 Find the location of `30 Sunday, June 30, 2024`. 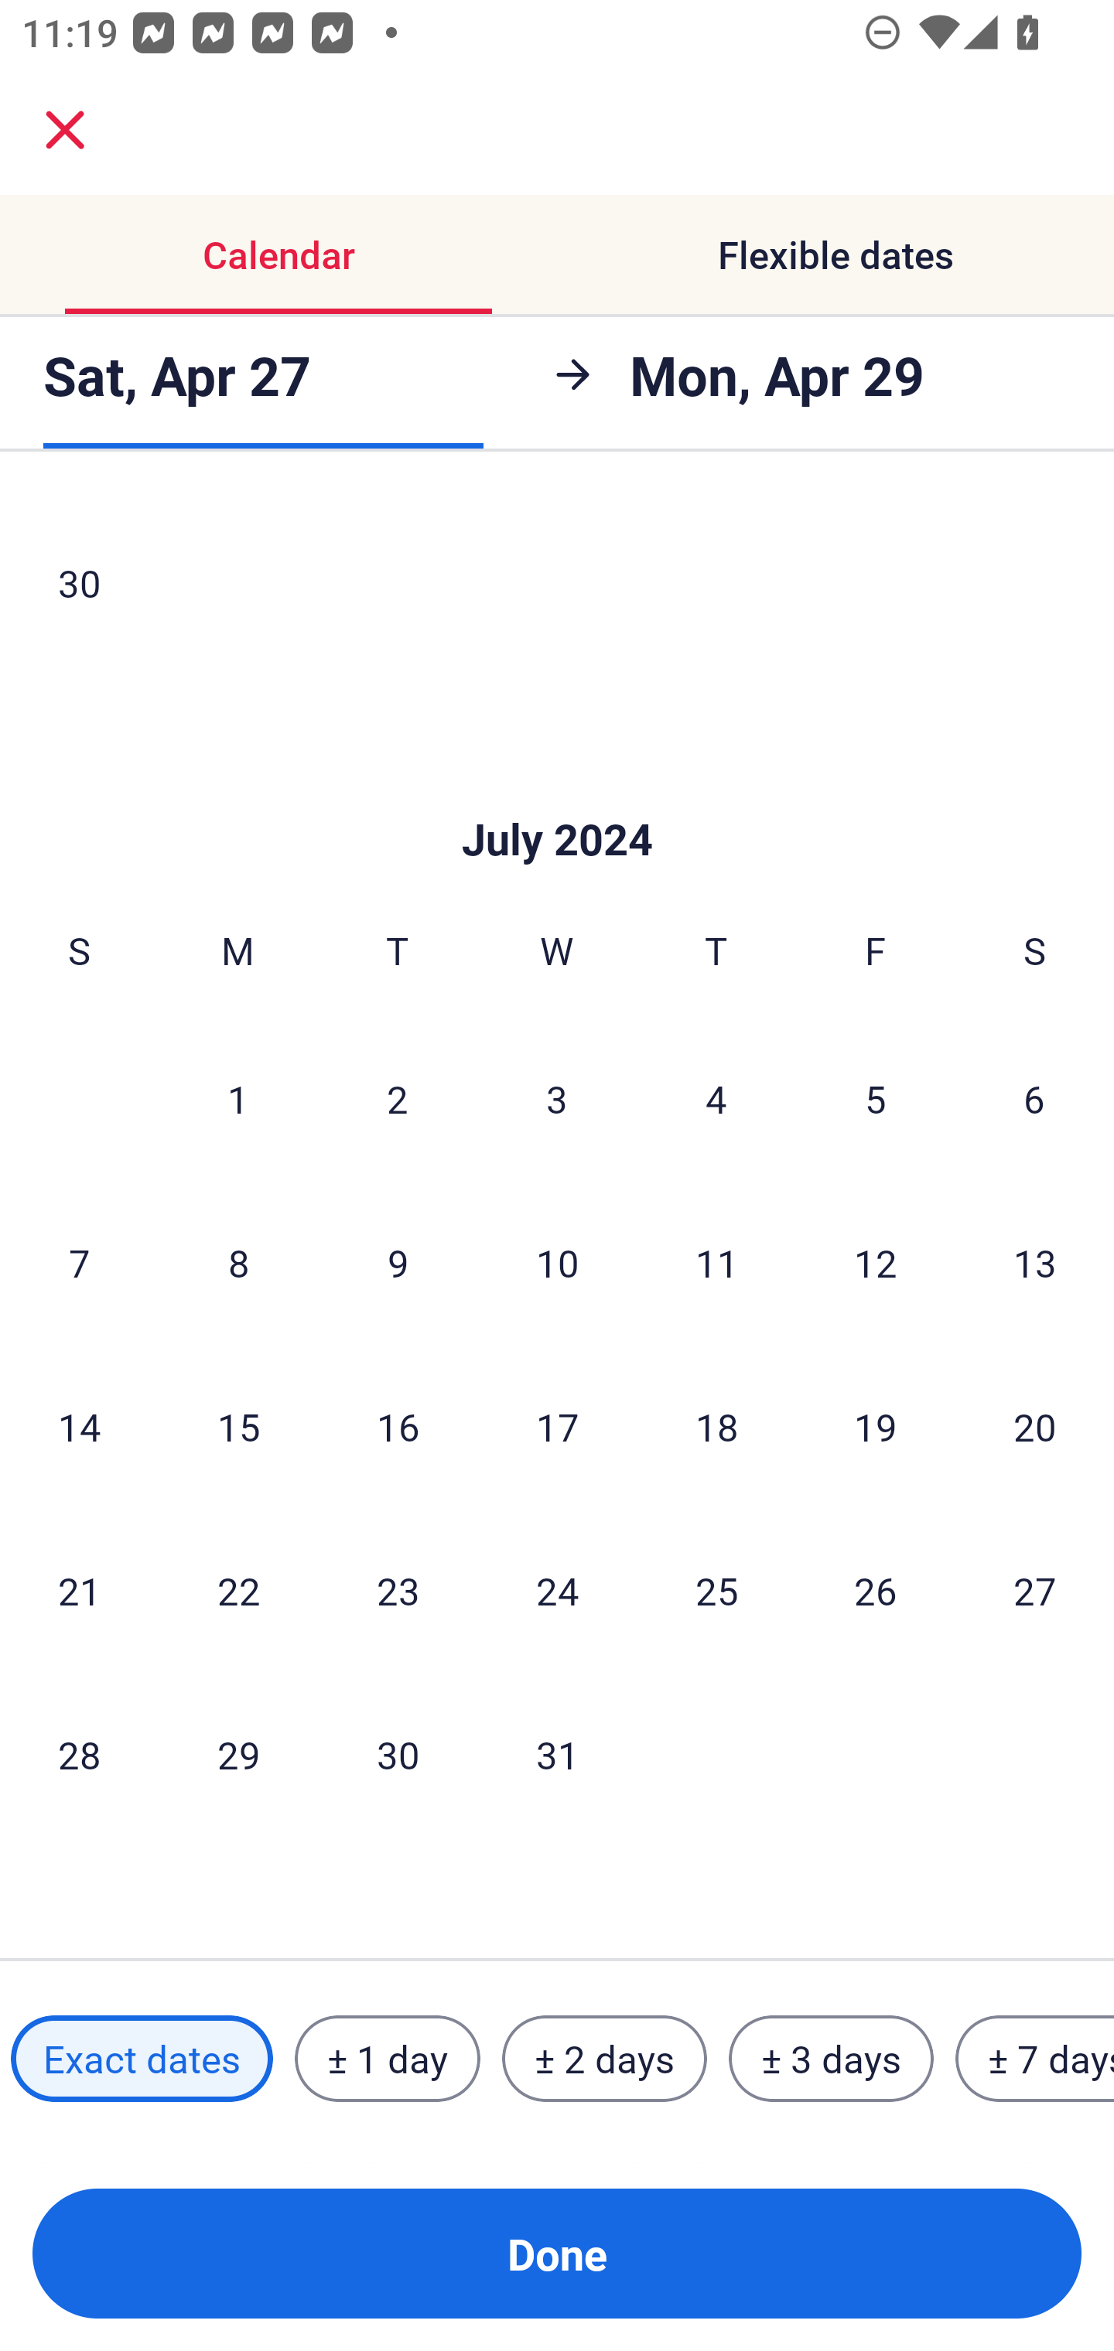

30 Sunday, June 30, 2024 is located at coordinates (79, 583).